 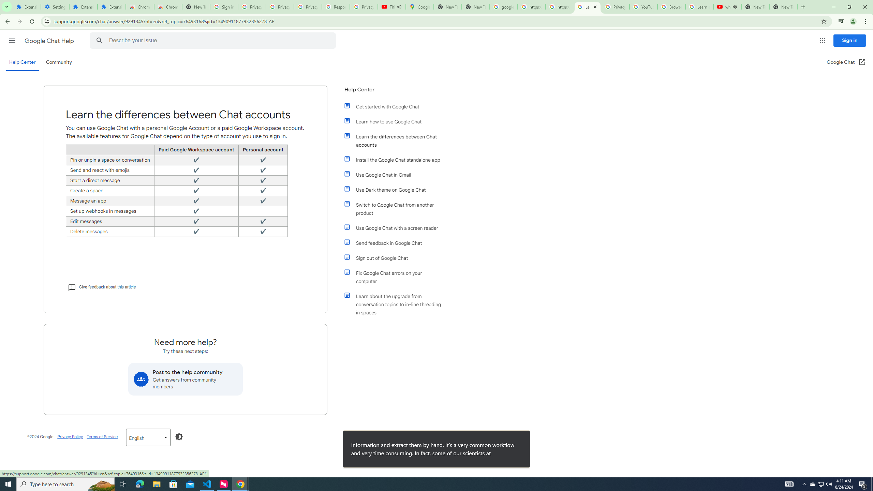 I want to click on Switch to Google Chat from another product, so click(x=397, y=209).